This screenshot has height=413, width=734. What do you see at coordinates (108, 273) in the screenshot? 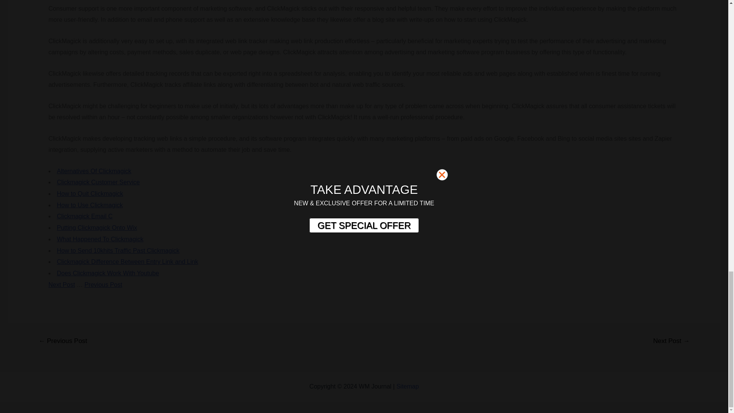
I see `Does Clickmagick Work With Youtube` at bounding box center [108, 273].